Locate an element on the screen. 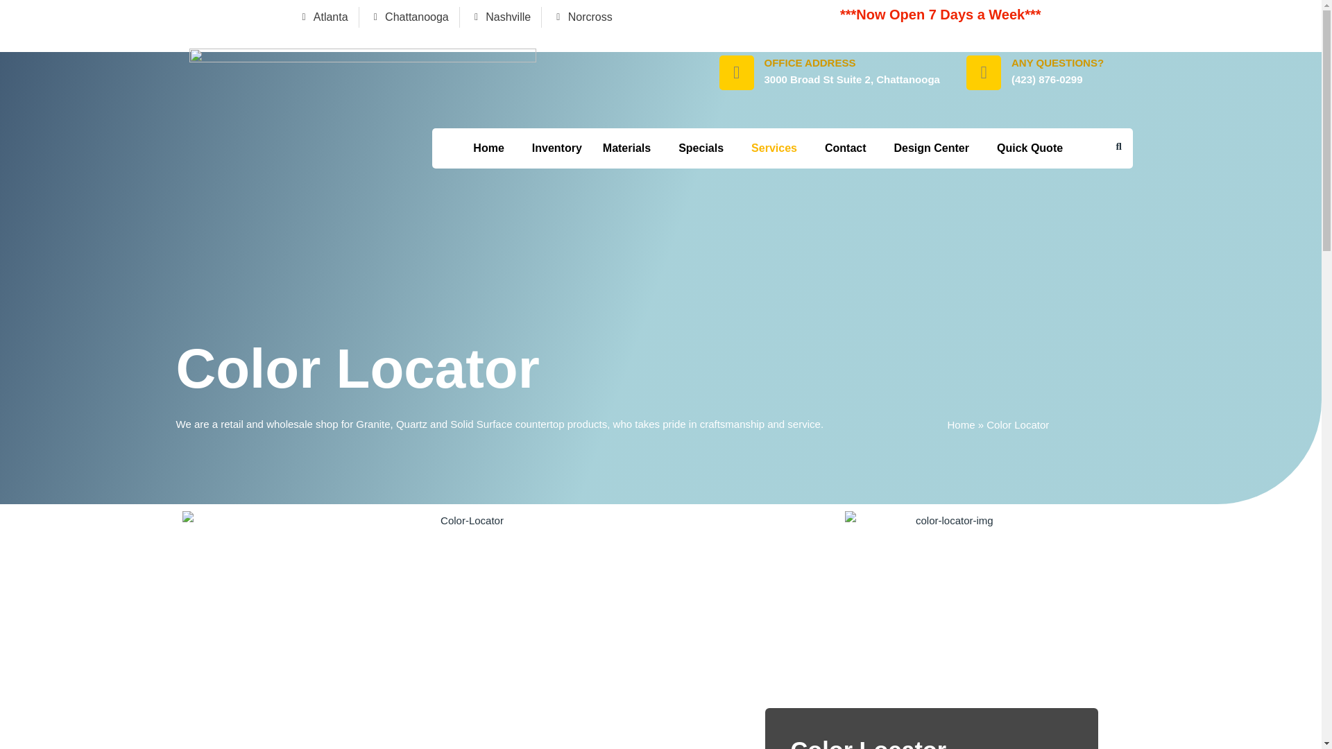 The image size is (1332, 749). Atlanta is located at coordinates (322, 17).